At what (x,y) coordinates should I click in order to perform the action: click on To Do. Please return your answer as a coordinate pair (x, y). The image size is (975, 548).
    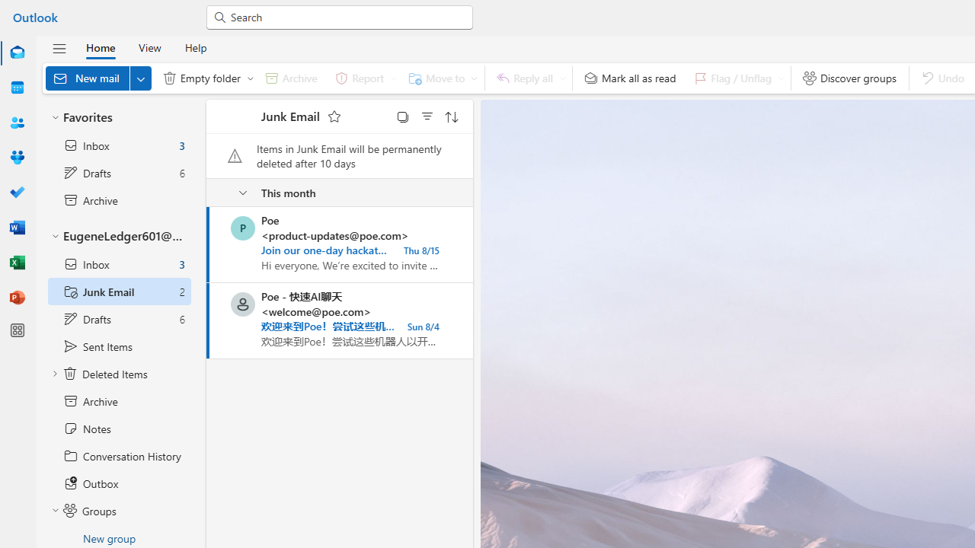
    Looking at the image, I should click on (17, 193).